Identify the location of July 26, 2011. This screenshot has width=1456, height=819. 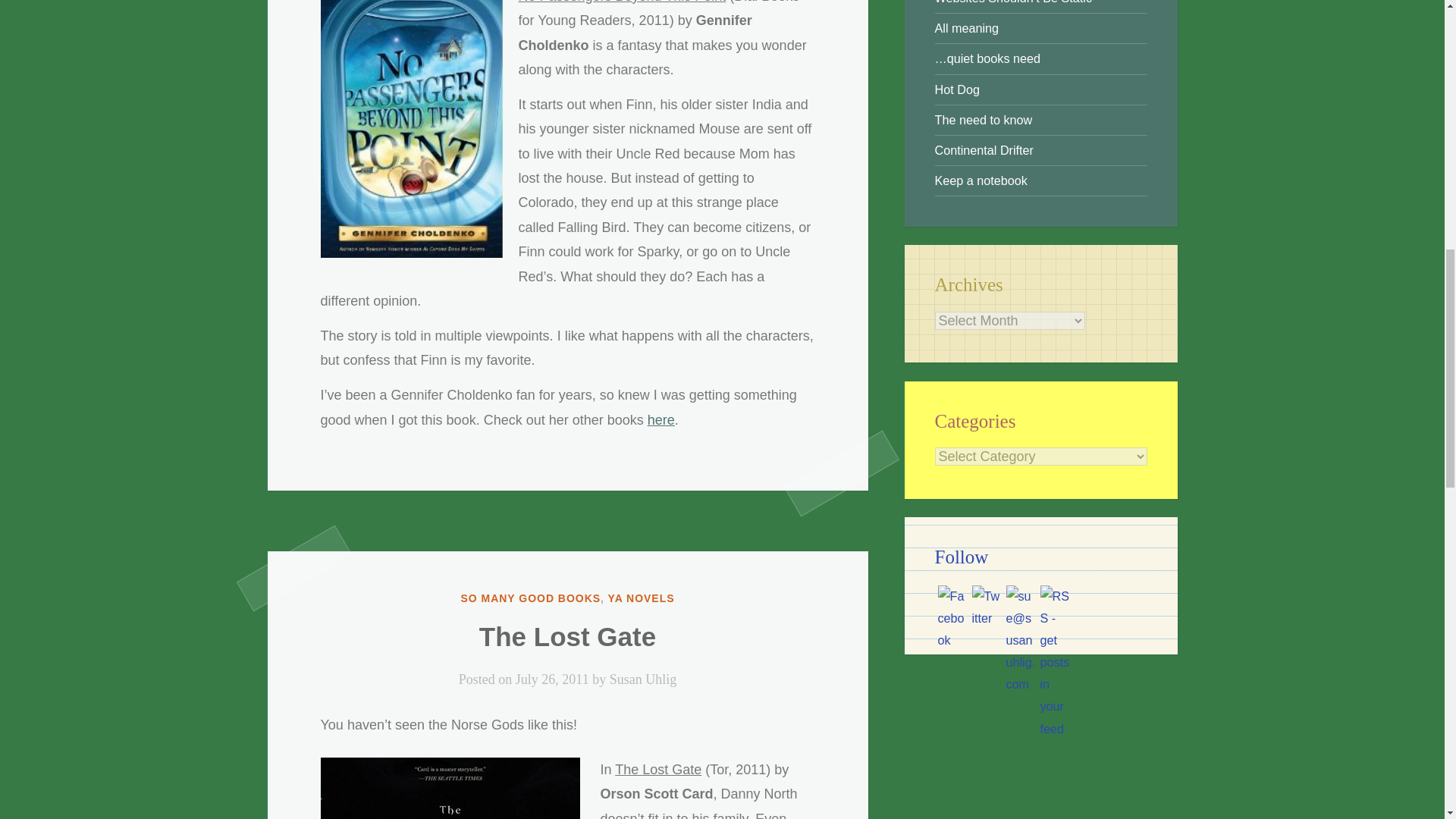
(552, 679).